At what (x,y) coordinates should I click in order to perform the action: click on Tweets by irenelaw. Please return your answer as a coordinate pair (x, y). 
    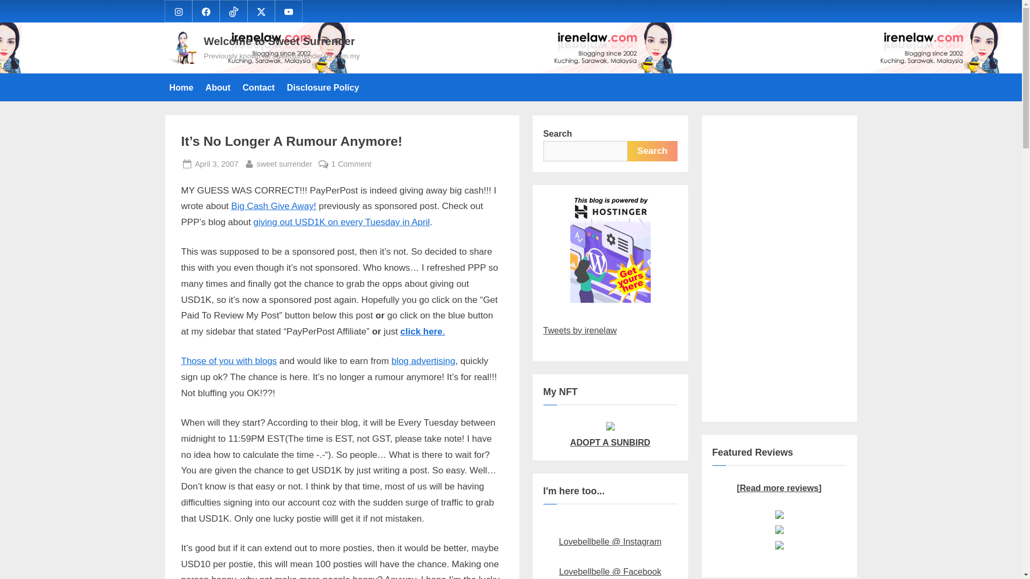
    Looking at the image, I should click on (216, 164).